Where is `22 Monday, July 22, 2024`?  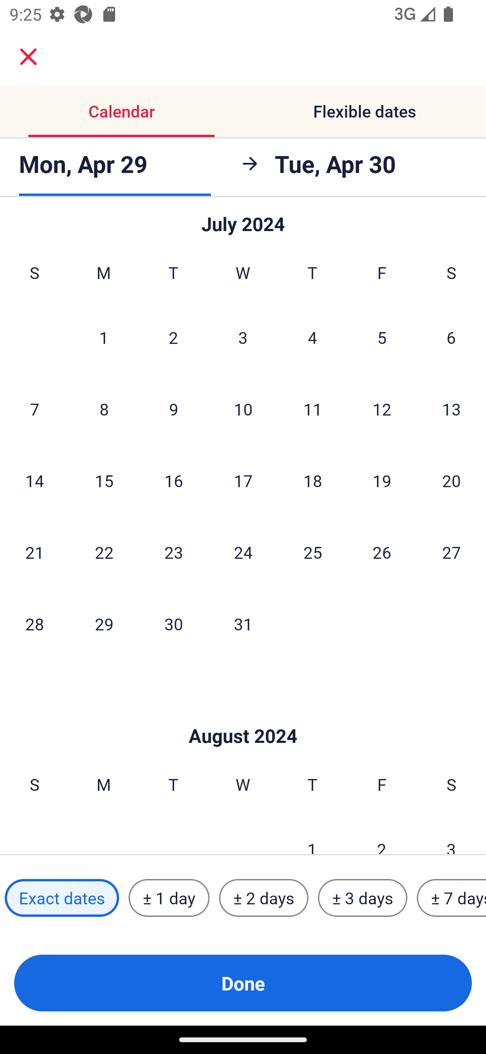
22 Monday, July 22, 2024 is located at coordinates (104, 552).